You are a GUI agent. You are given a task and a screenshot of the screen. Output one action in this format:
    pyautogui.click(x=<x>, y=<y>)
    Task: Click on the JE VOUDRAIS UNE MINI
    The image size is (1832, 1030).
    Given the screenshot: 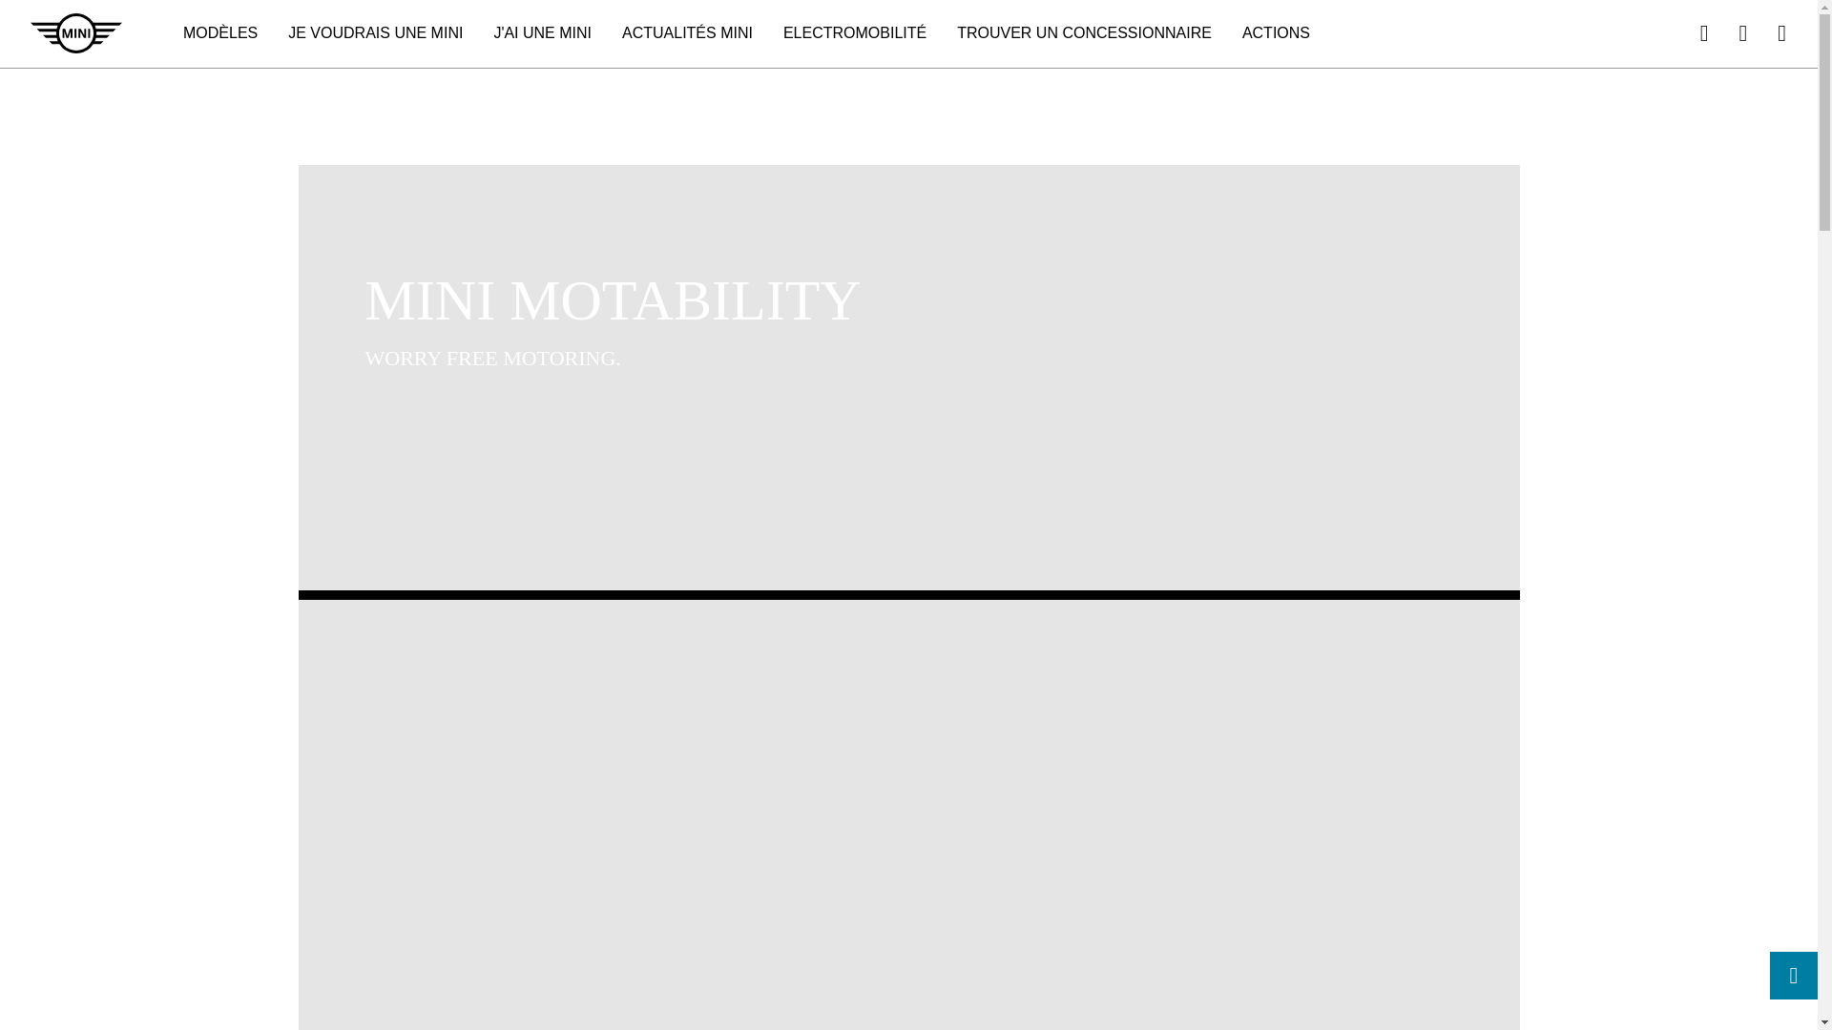 What is the action you would take?
    pyautogui.click(x=376, y=34)
    